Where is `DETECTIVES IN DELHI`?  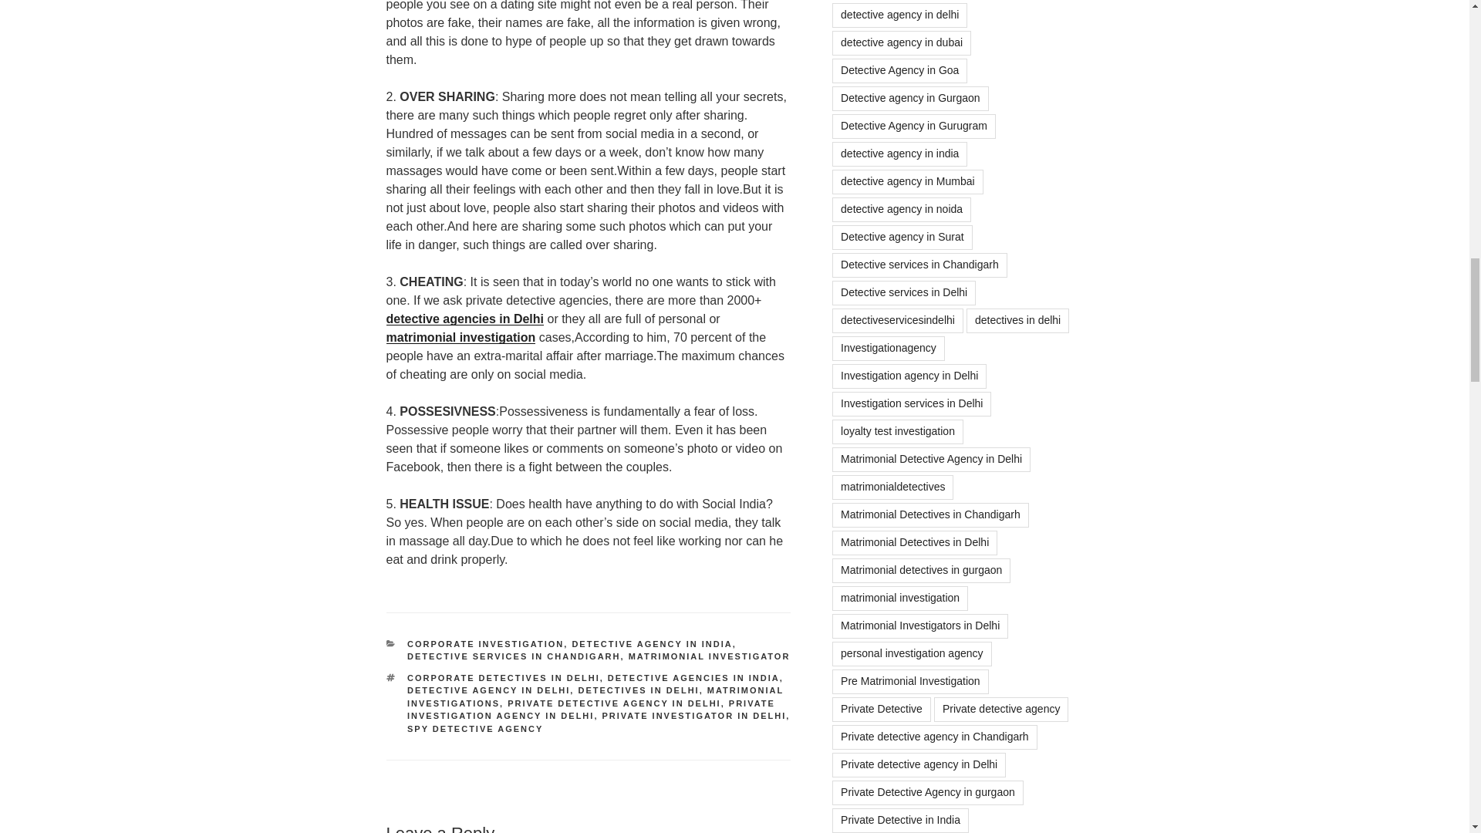 DETECTIVES IN DELHI is located at coordinates (638, 690).